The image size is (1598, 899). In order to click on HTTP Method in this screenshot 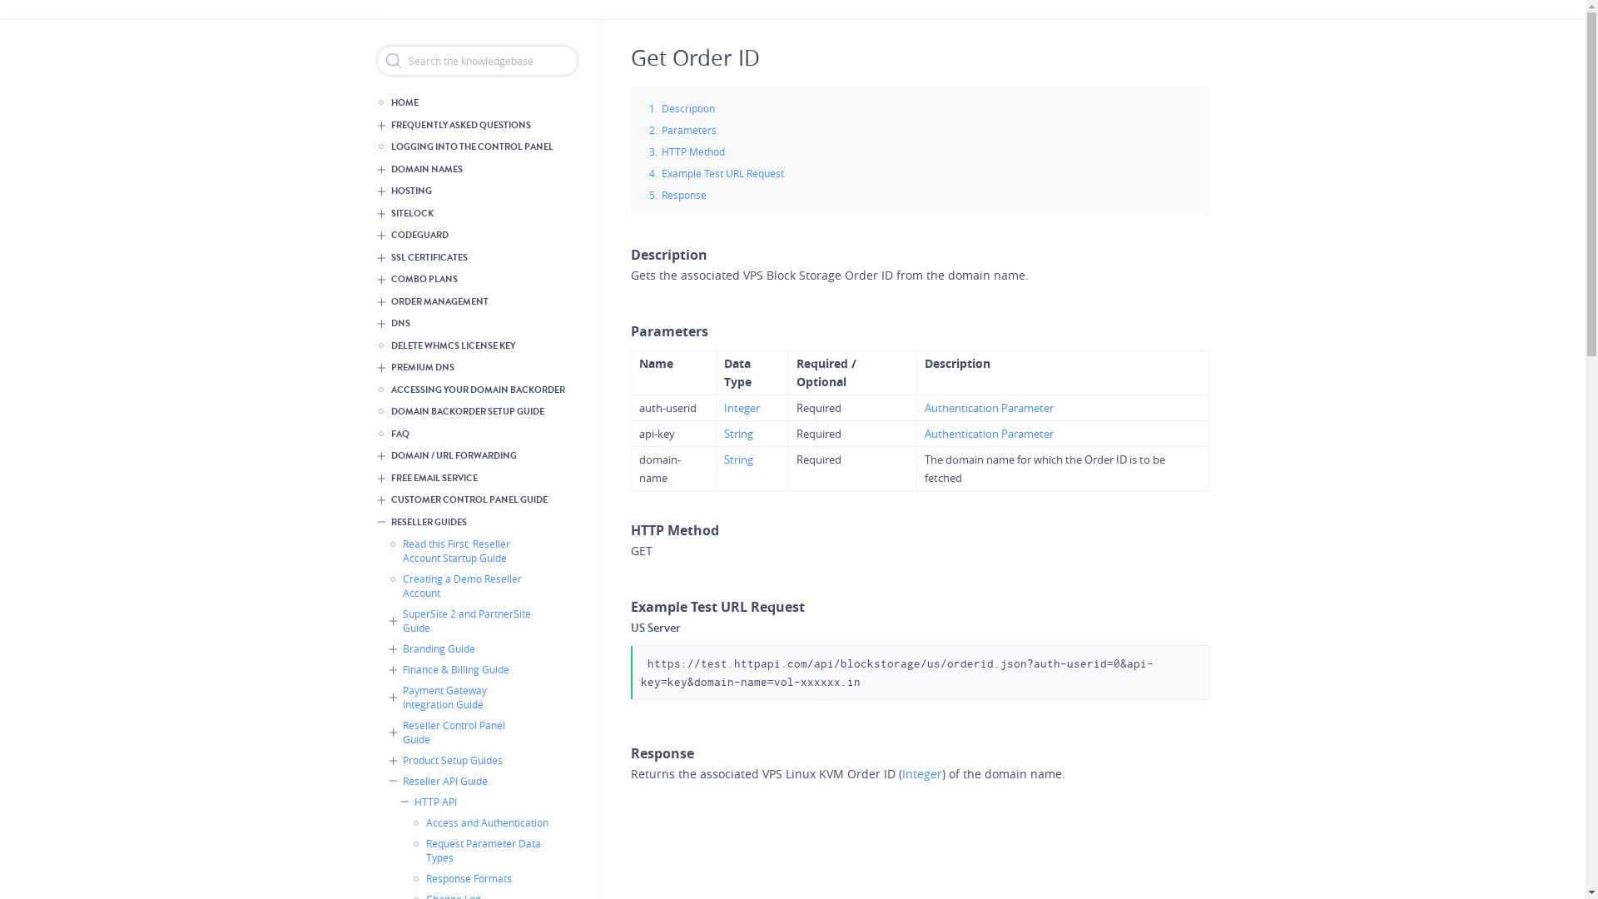, I will do `click(692, 151)`.